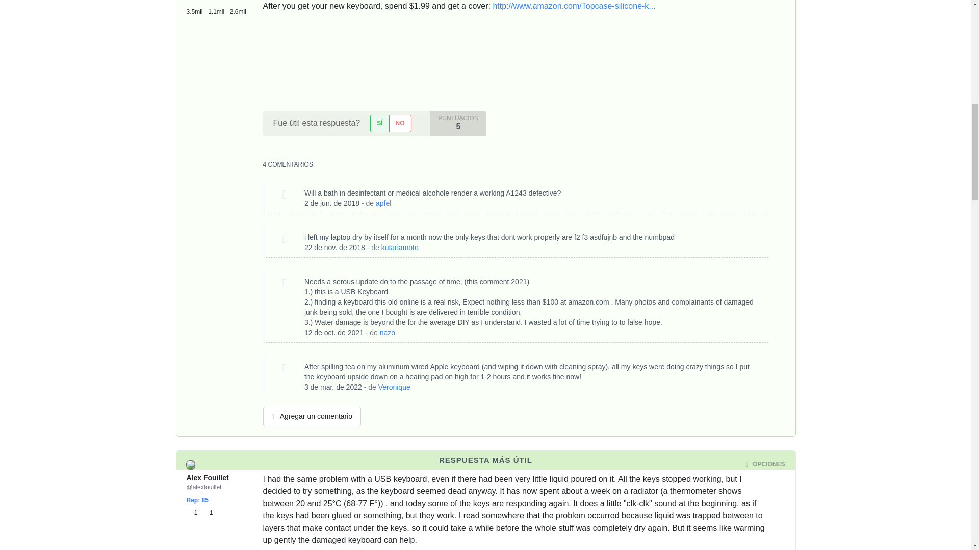  I want to click on Thu, 22 Nov 2018 06:32:42 -0700, so click(334, 248).